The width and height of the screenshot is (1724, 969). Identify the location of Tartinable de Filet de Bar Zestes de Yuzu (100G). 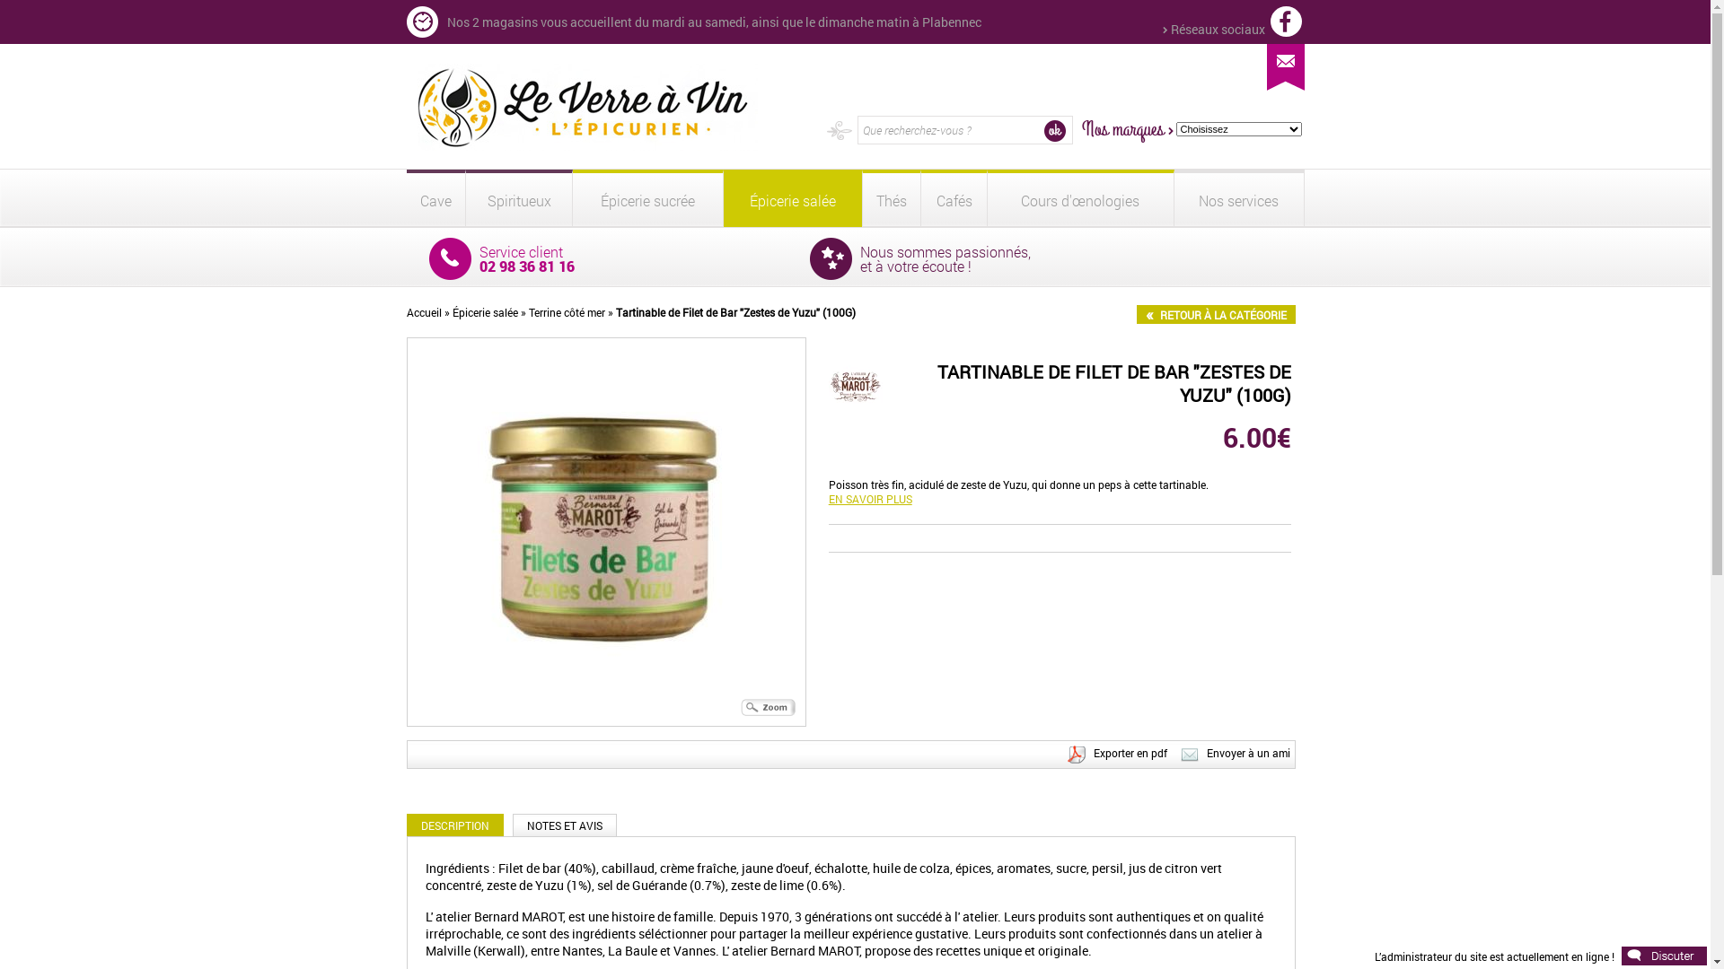
(606, 531).